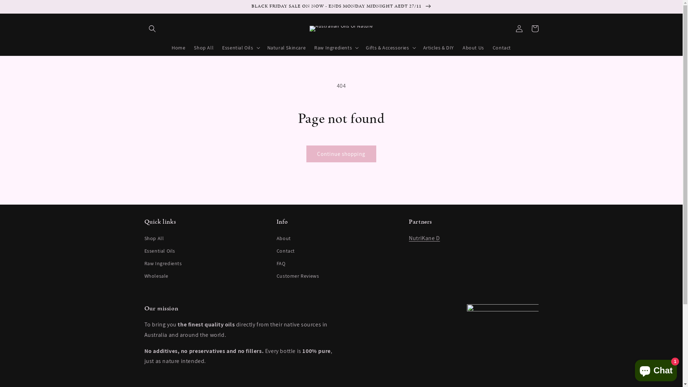 The width and height of the screenshot is (688, 387). I want to click on Customer Reviews, so click(298, 276).